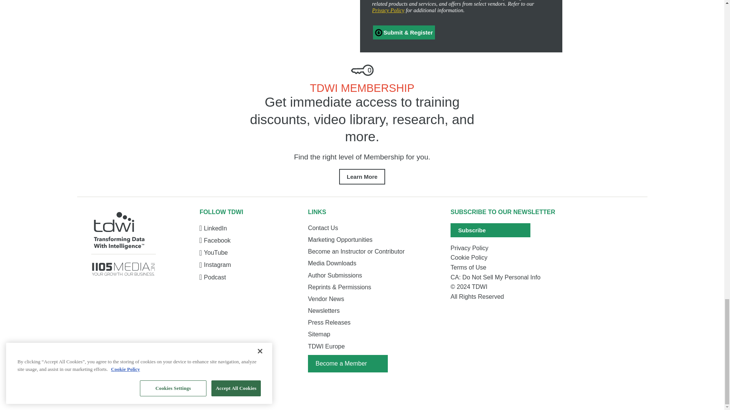 The image size is (730, 410). I want to click on Terms of Use, so click(507, 268).